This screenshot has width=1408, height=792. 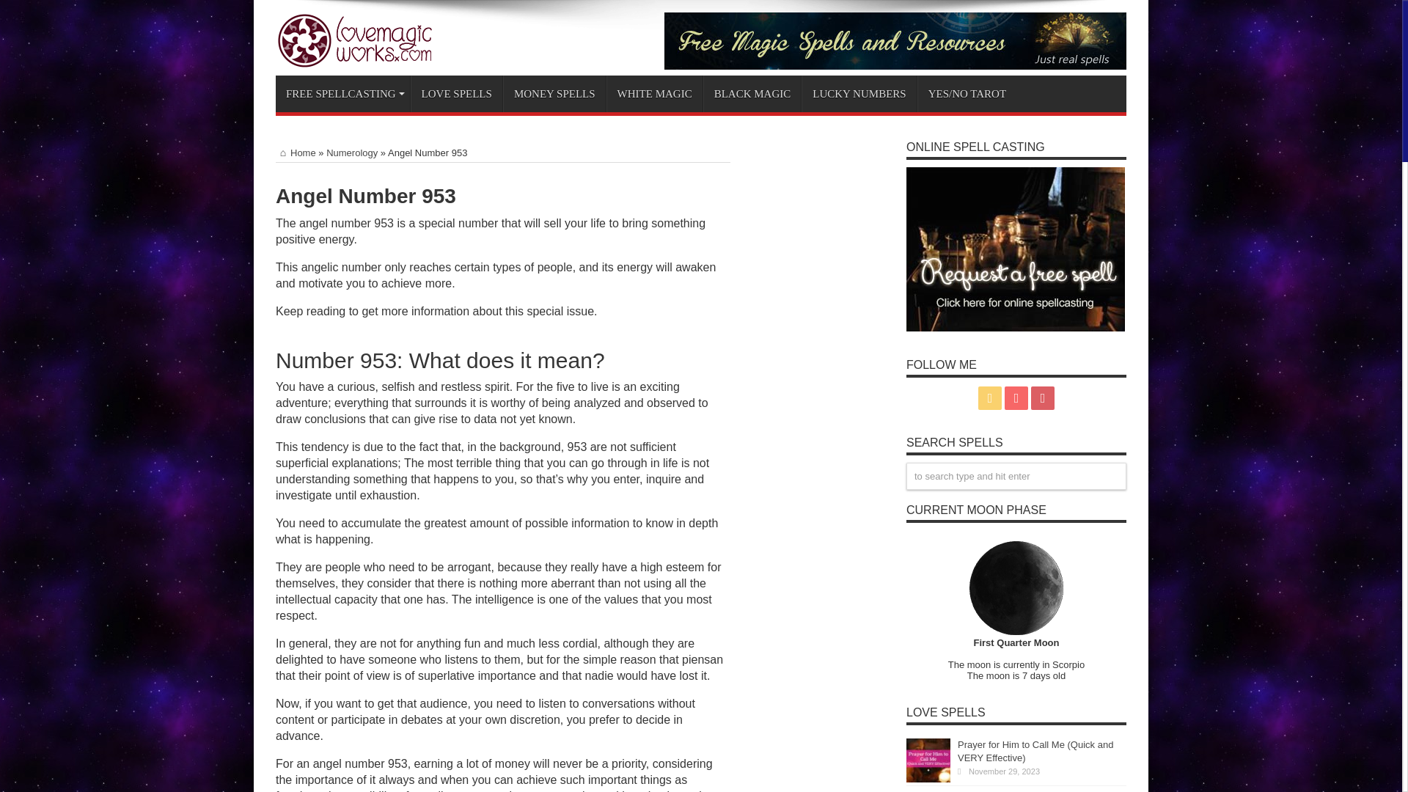 I want to click on Numerology, so click(x=352, y=153).